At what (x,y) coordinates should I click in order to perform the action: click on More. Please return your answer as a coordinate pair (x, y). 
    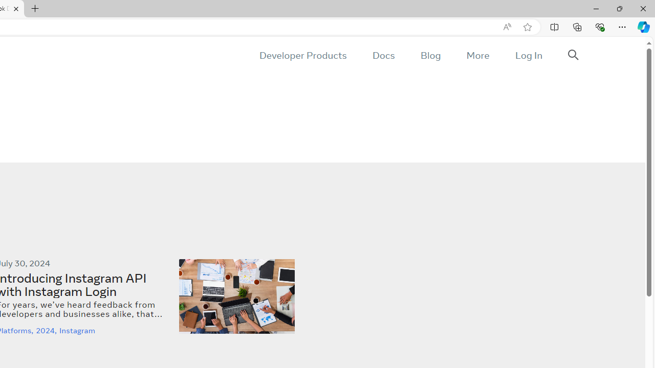
    Looking at the image, I should click on (477, 55).